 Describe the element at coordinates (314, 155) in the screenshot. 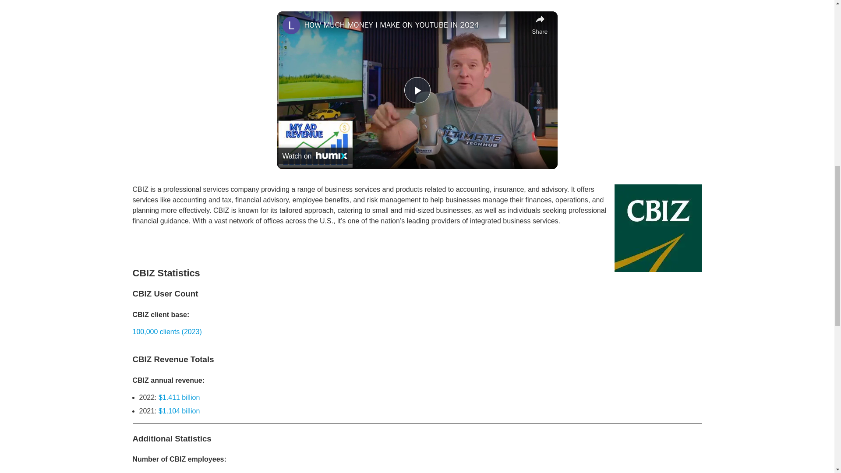

I see `Watch on` at that location.